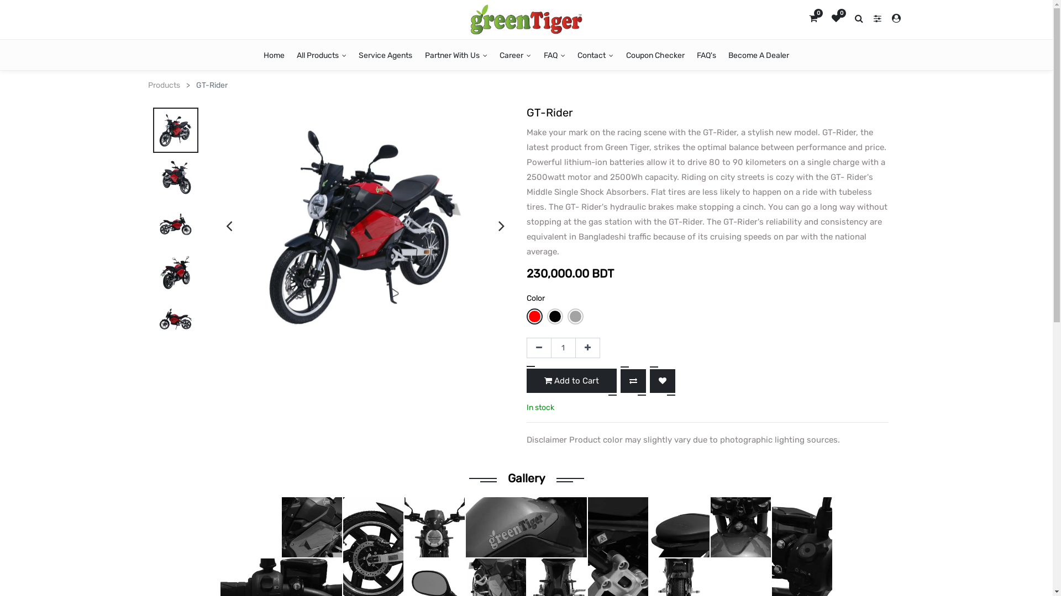 Image resolution: width=1061 pixels, height=596 pixels. Describe the element at coordinates (515, 55) in the screenshot. I see `Career` at that location.